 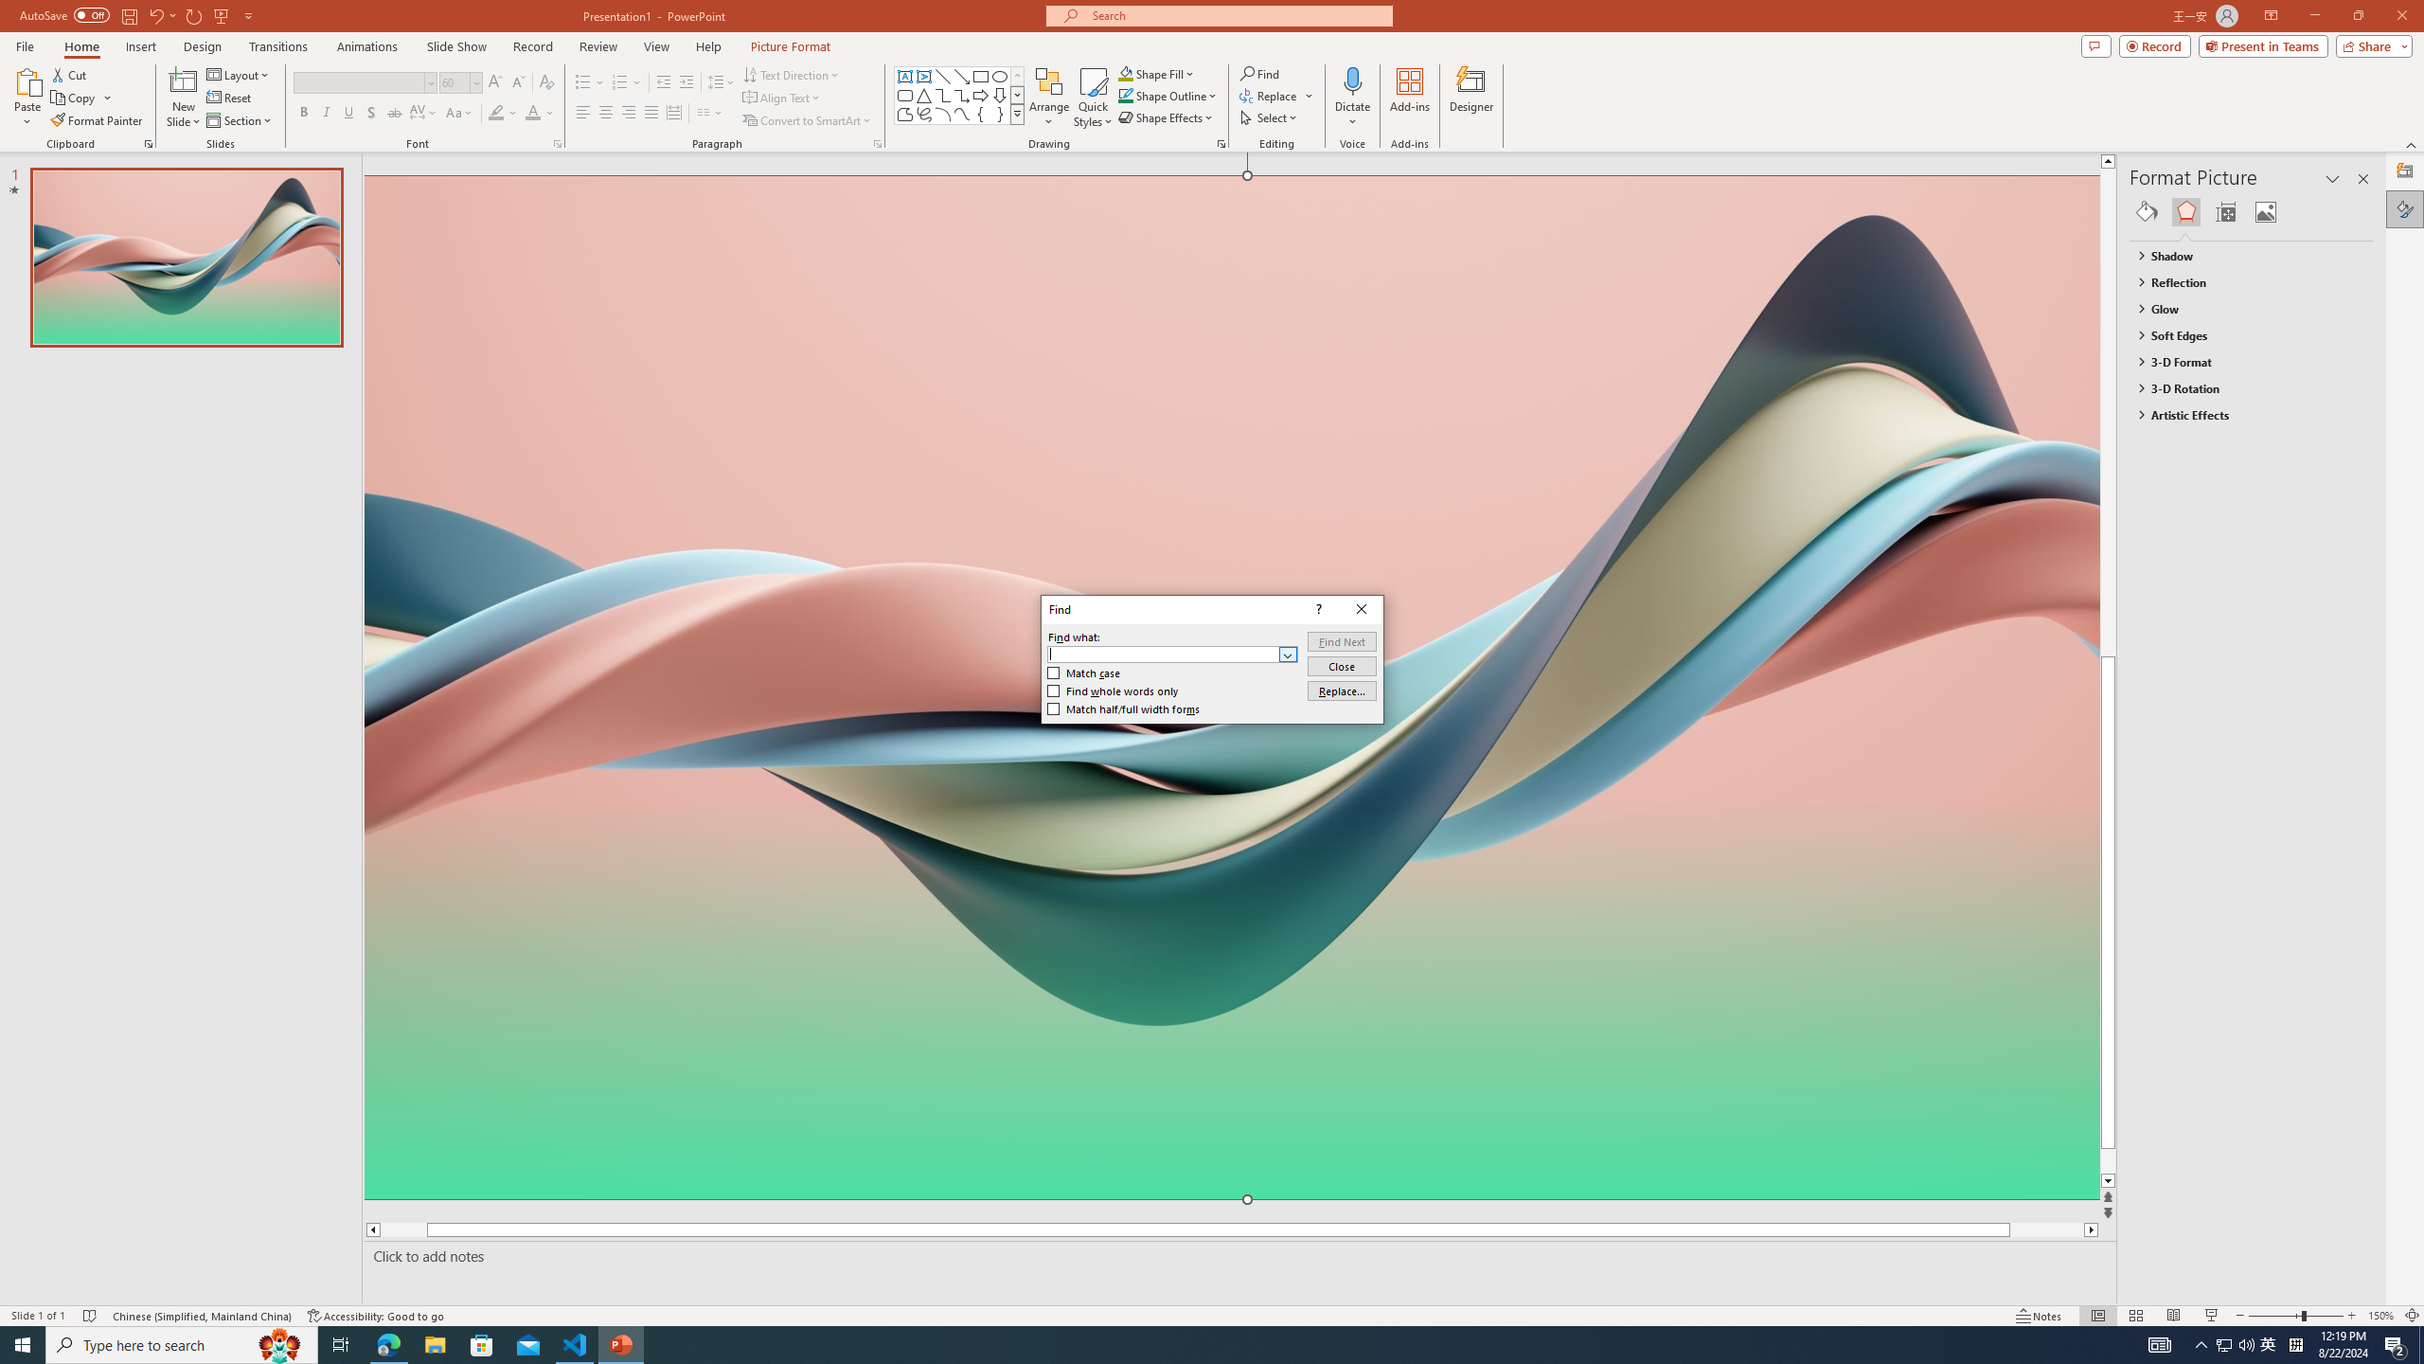 I want to click on Running applications, so click(x=1178, y=1345).